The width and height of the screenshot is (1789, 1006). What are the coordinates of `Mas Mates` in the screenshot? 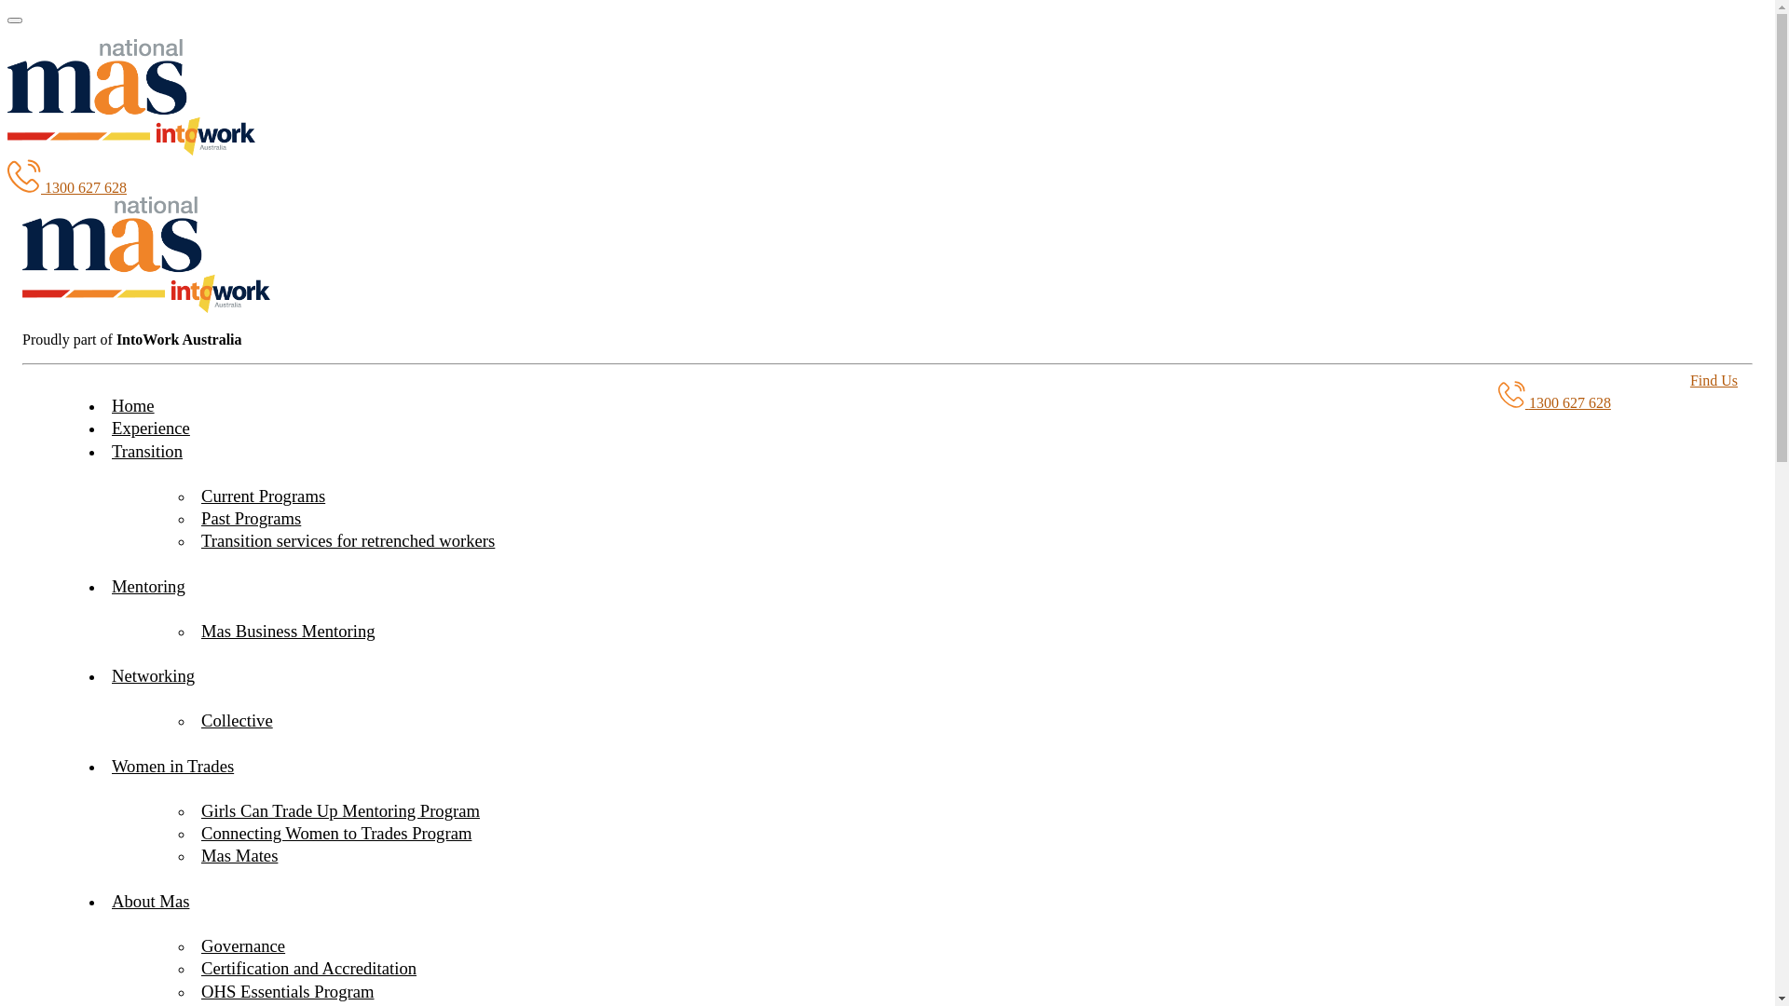 It's located at (239, 855).